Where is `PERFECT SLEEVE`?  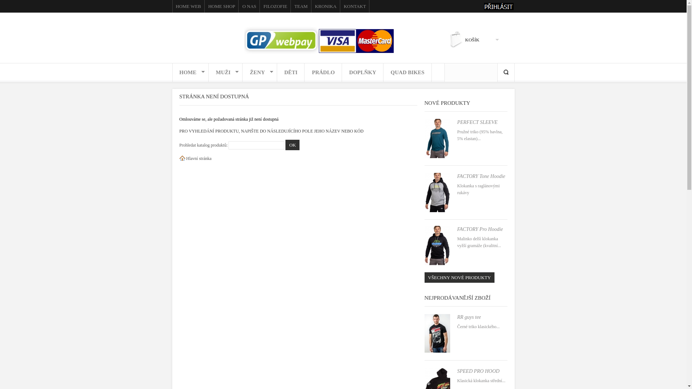 PERFECT SLEEVE is located at coordinates (477, 122).